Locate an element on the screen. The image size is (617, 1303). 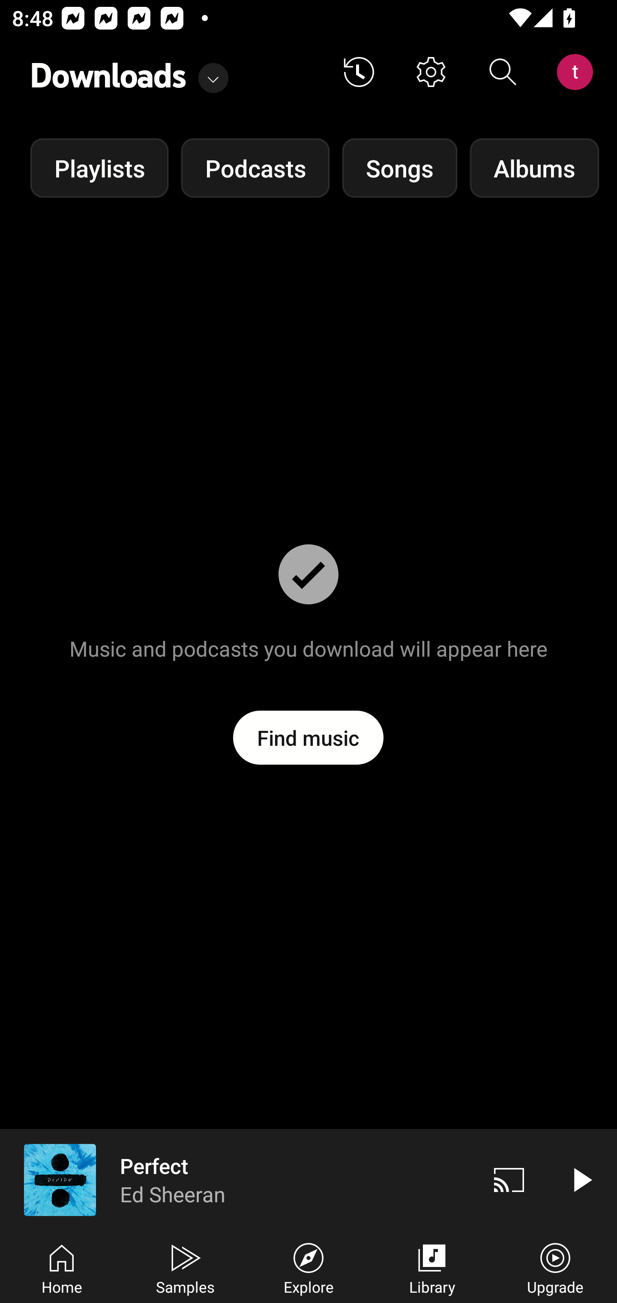
Find music is located at coordinates (308, 737).